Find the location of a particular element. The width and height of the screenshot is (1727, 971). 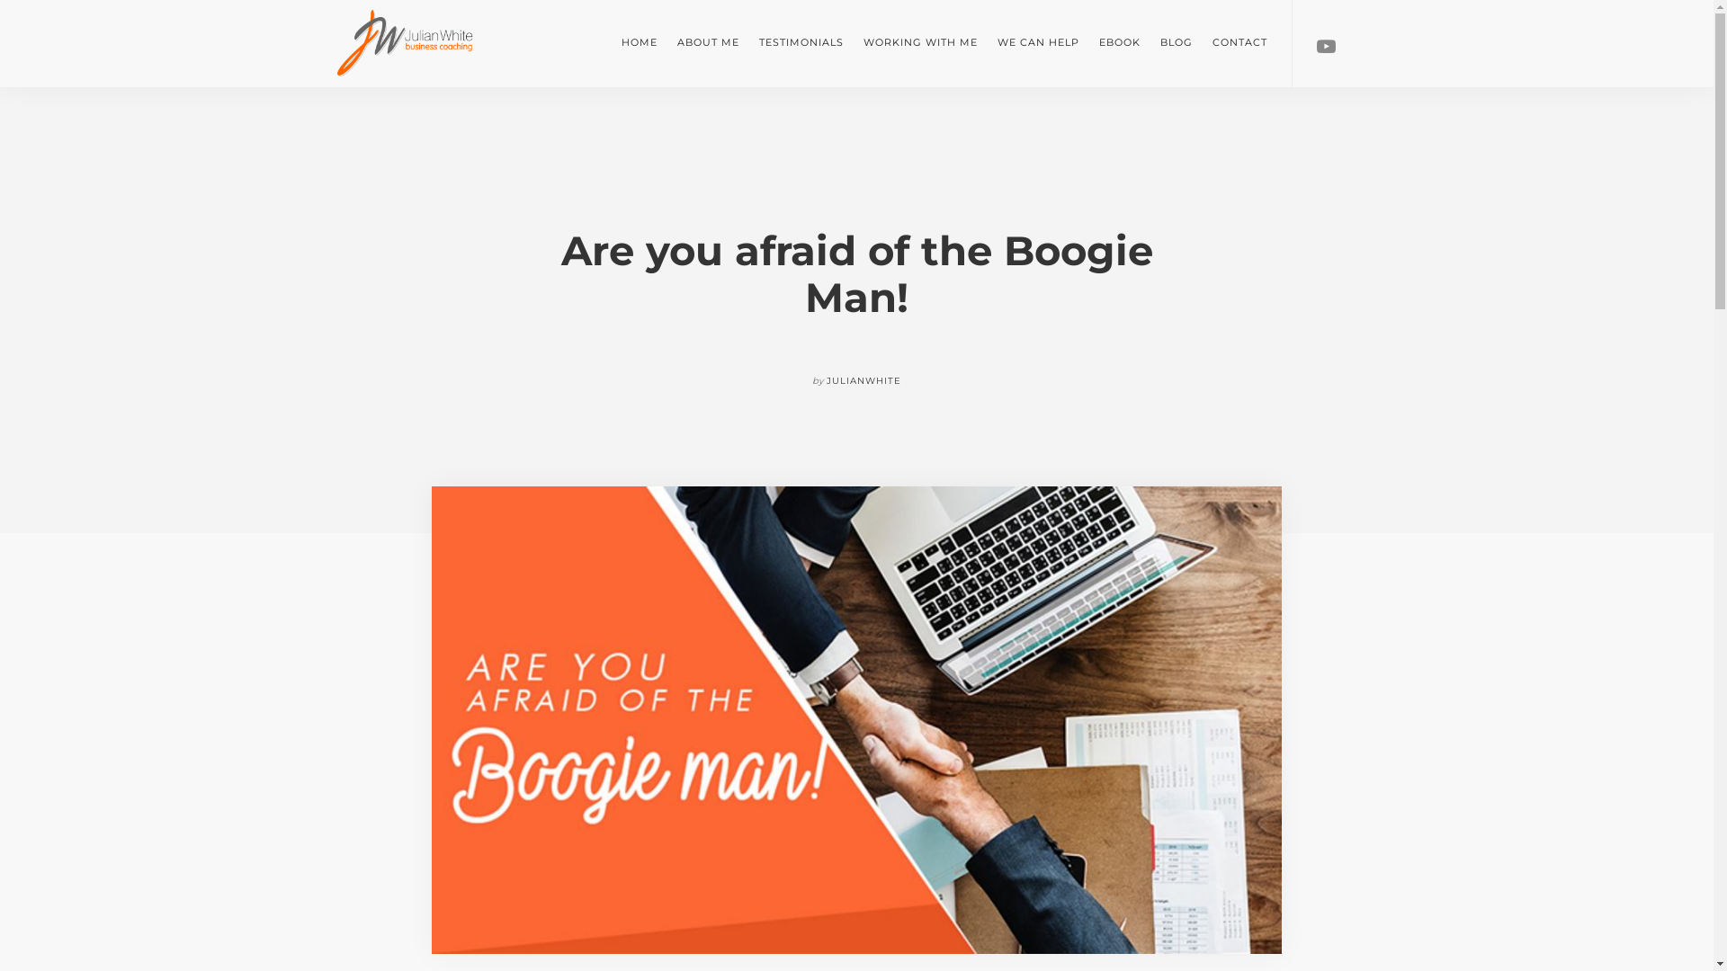

BLOG is located at coordinates (1177, 42).